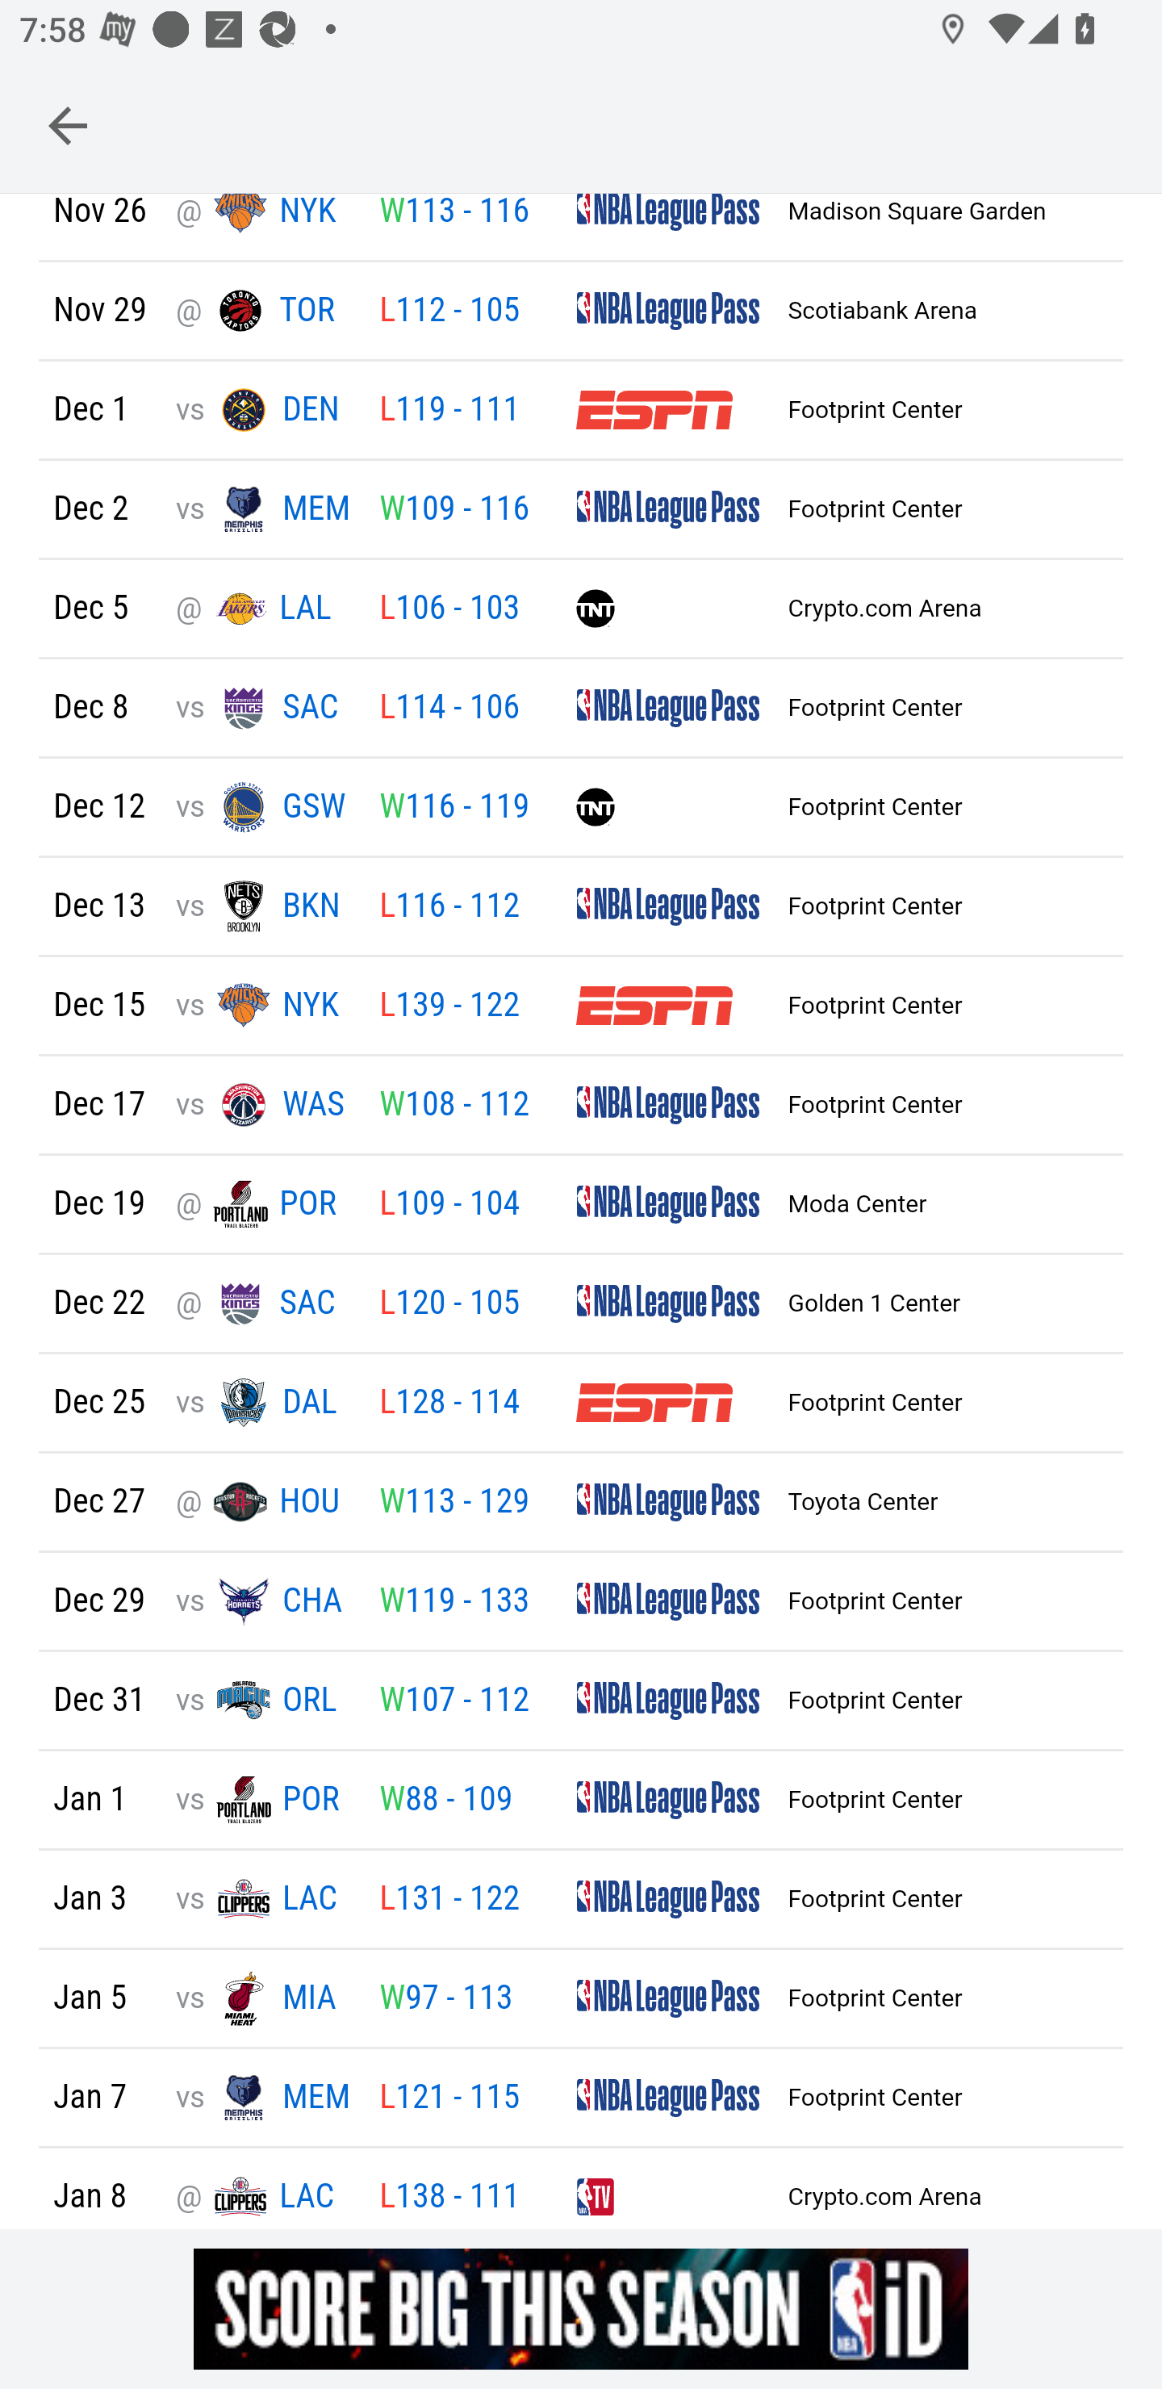  Describe the element at coordinates (262, 909) in the screenshot. I see `vs BKN Logo BKN vs BKN Logo BKN` at that location.